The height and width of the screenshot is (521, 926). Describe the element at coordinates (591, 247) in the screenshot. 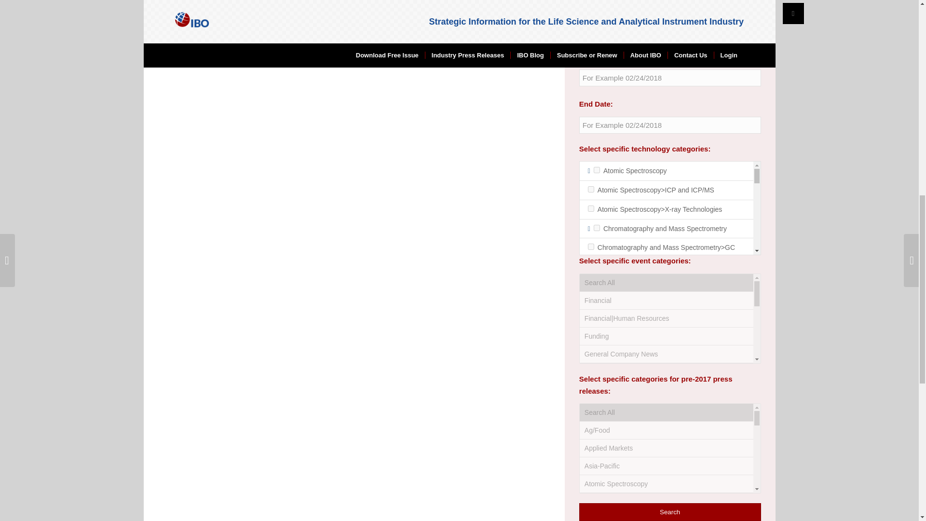

I see `chromatography-and-mass-spectrometrygc` at that location.